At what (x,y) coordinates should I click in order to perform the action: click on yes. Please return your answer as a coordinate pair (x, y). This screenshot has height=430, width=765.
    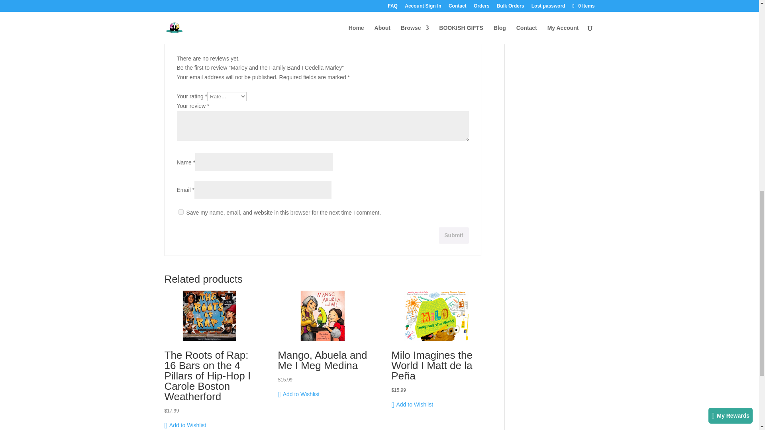
    Looking at the image, I should click on (181, 212).